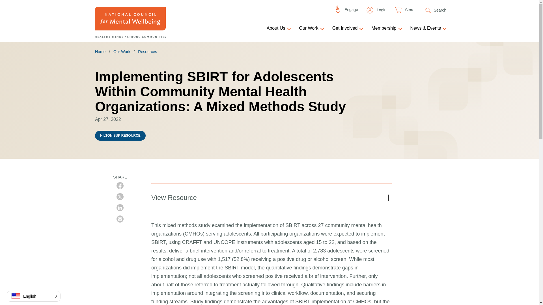 This screenshot has height=305, width=543. What do you see at coordinates (130, 22) in the screenshot?
I see `Home` at bounding box center [130, 22].